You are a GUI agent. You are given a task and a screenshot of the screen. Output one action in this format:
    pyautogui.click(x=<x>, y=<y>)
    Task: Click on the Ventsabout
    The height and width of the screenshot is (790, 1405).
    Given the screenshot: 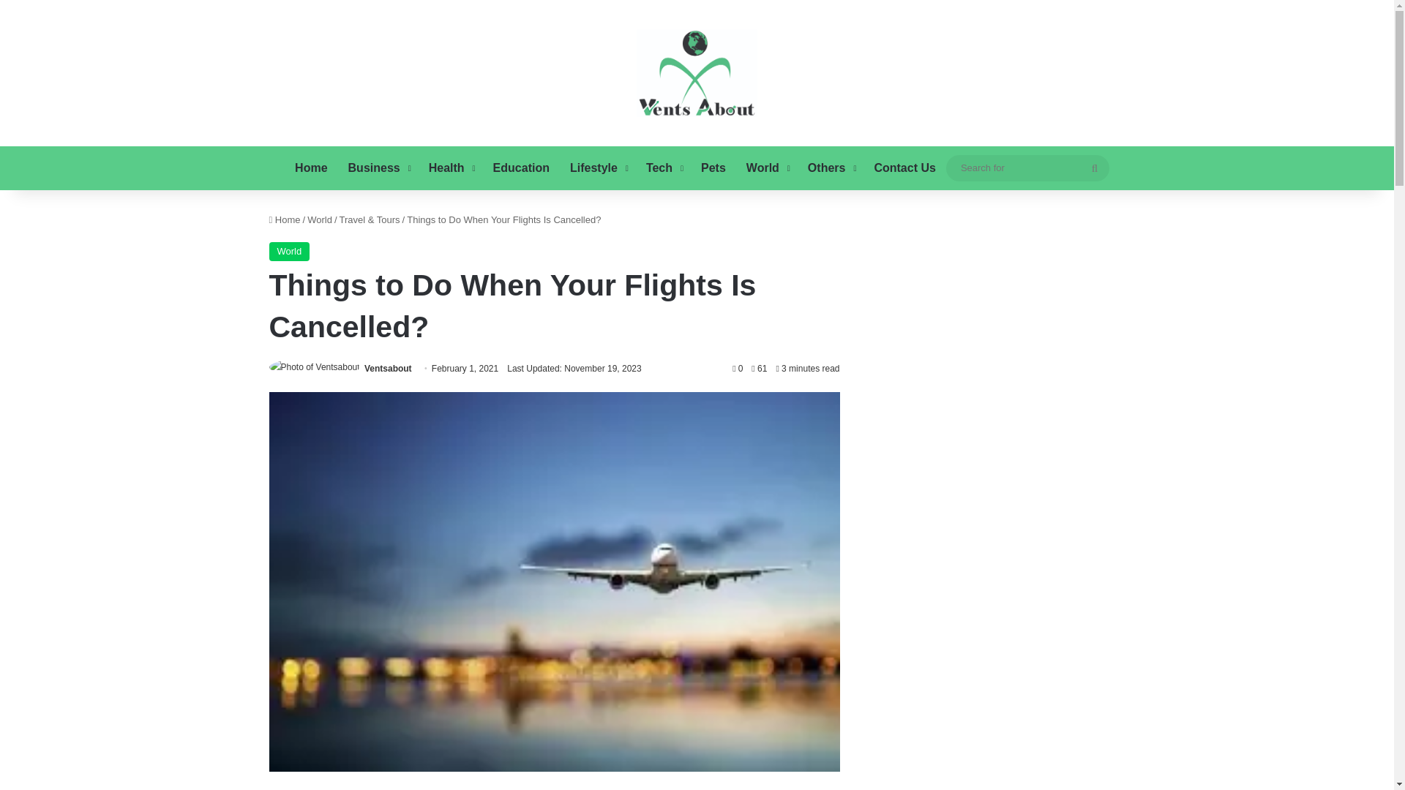 What is the action you would take?
    pyautogui.click(x=388, y=368)
    